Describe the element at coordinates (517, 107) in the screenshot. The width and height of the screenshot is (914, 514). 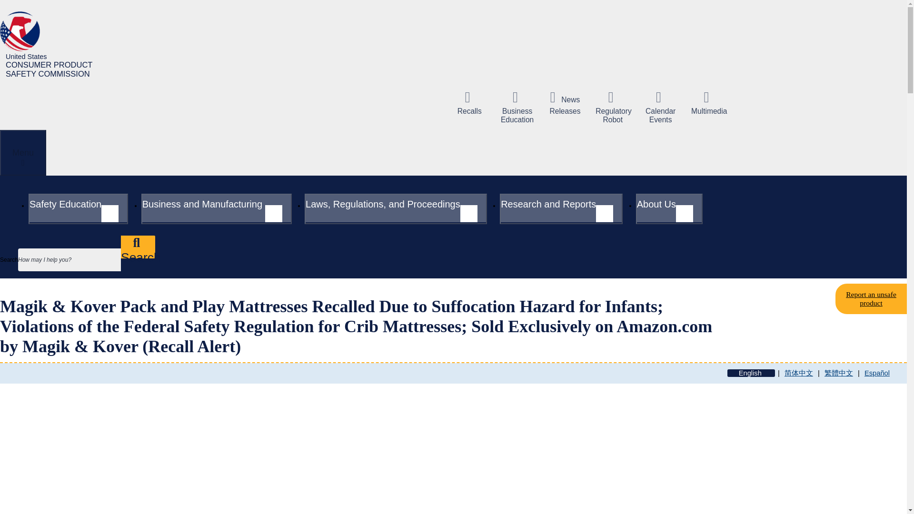
I see `  Business Education` at that location.